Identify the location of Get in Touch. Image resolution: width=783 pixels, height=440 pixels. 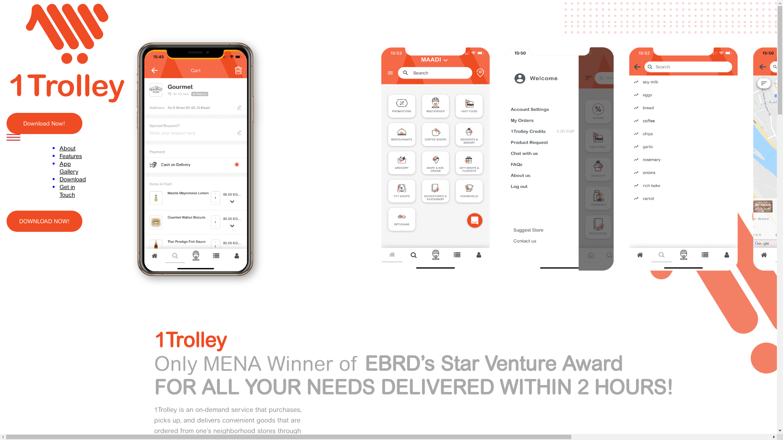
(67, 191).